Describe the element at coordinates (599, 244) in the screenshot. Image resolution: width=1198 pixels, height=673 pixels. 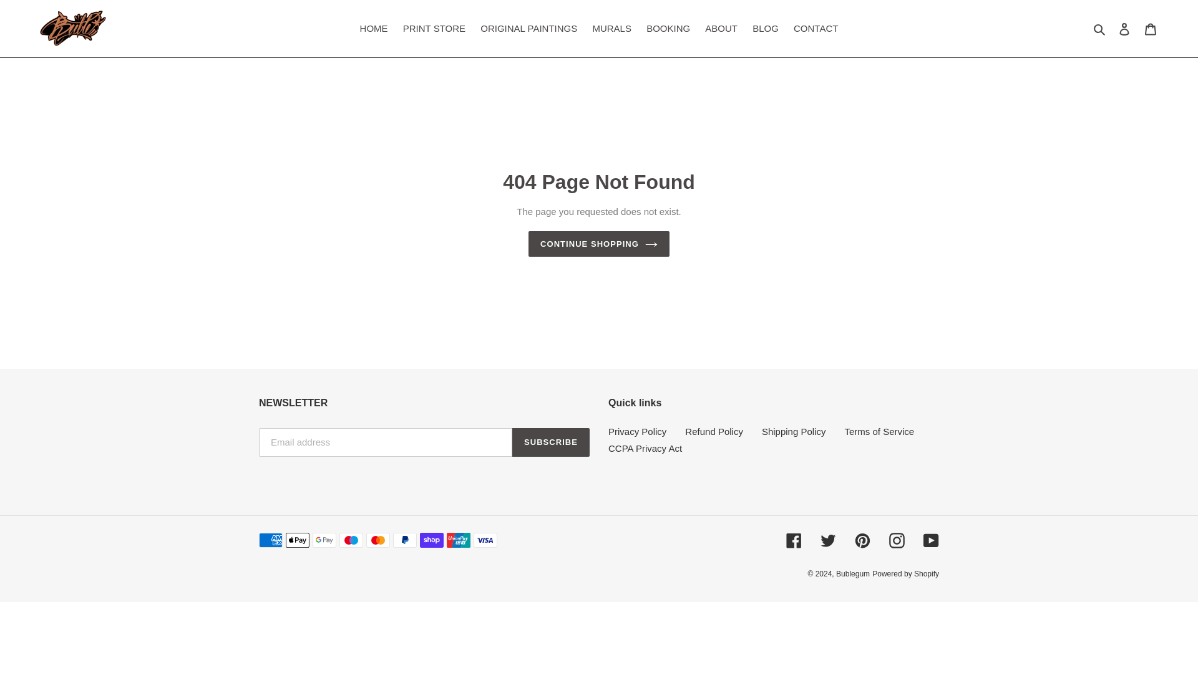
I see `CONTINUE SHOPPING` at that location.